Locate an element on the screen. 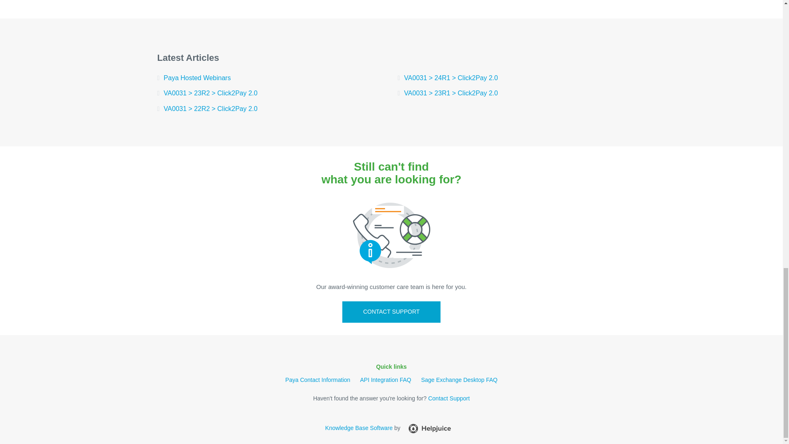  API Integration FAQ is located at coordinates (385, 380).